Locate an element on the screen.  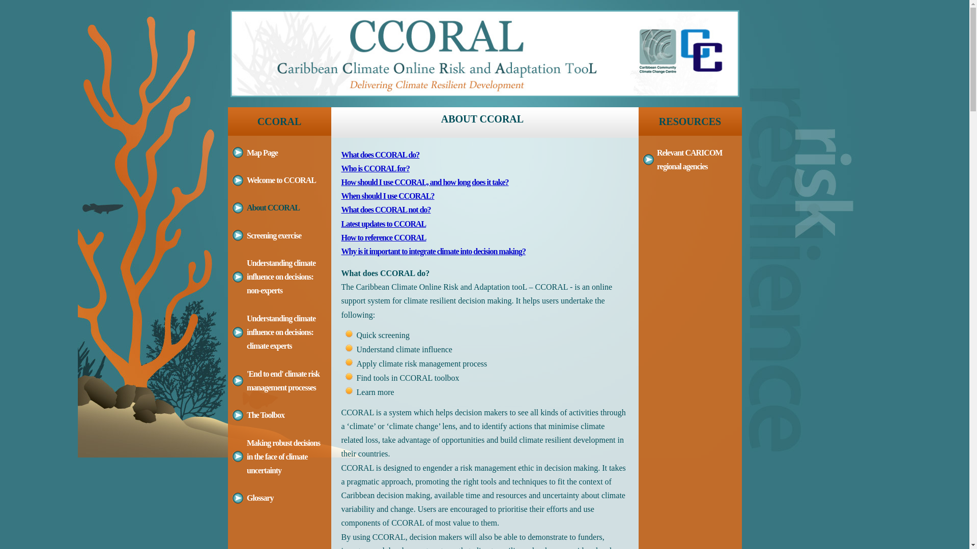
Understanding climate influence on decisions: non-experts is located at coordinates (281, 277).